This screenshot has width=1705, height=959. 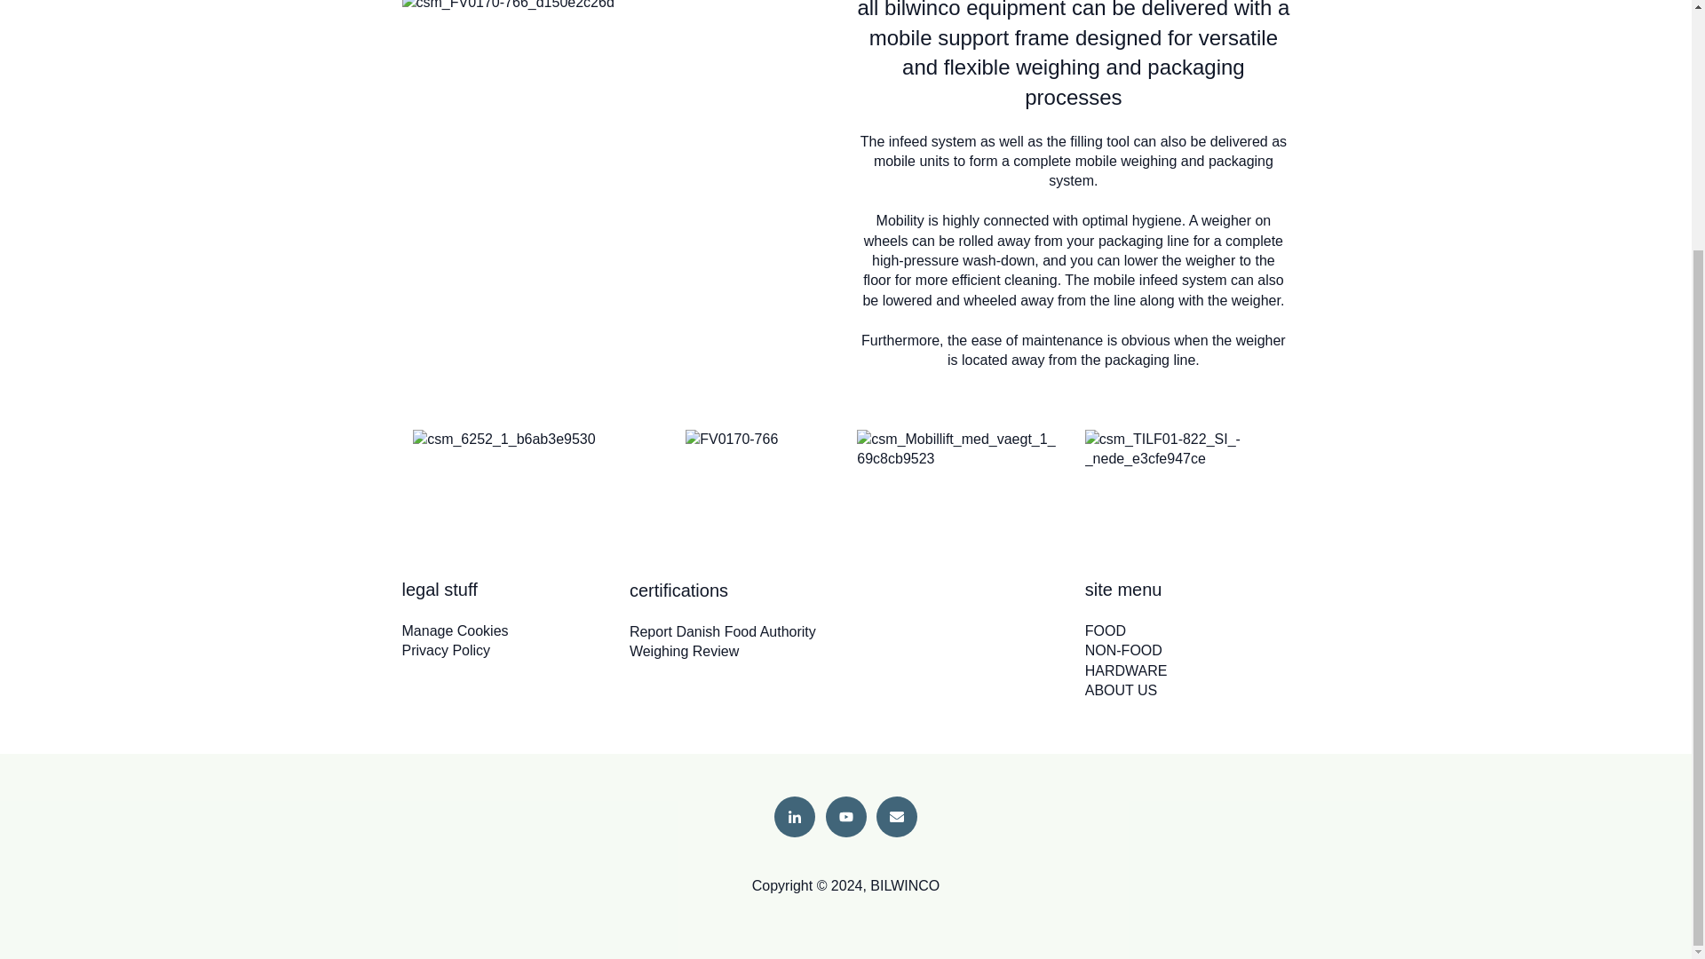 I want to click on FV0170-766, so click(x=731, y=439).